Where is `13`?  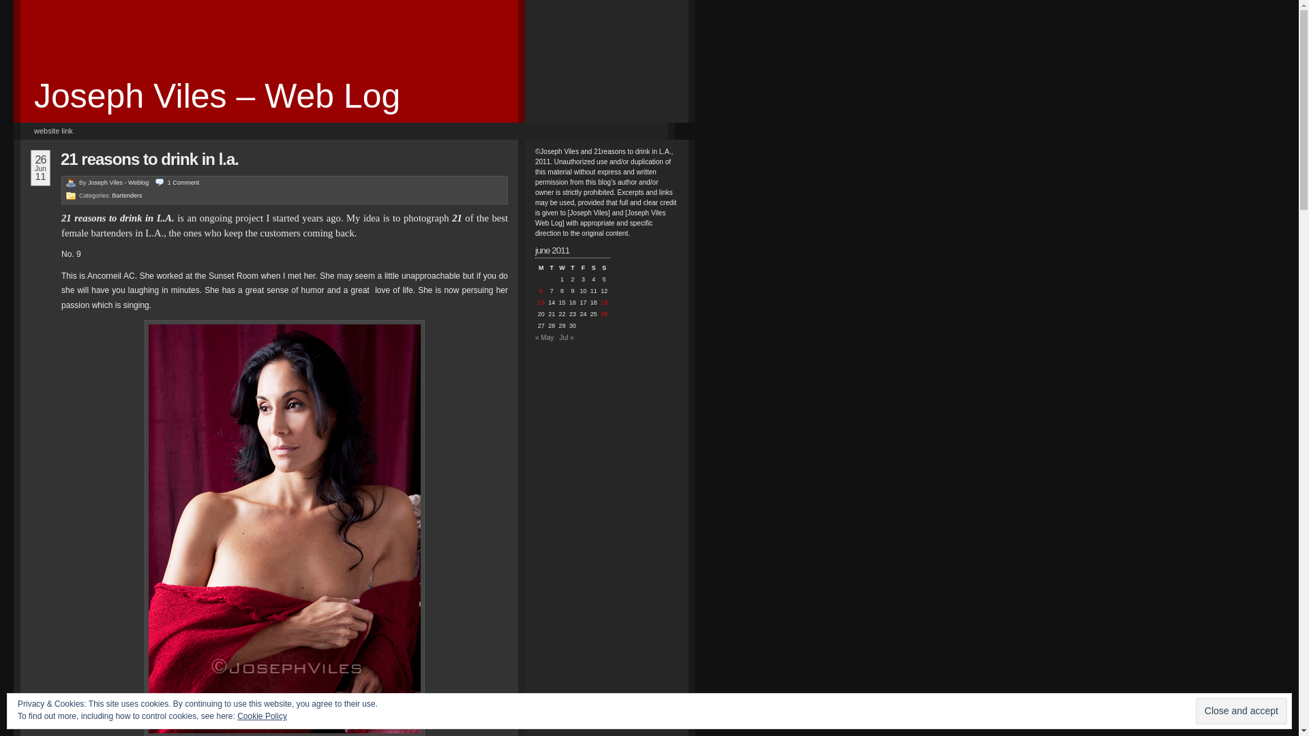 13 is located at coordinates (541, 303).